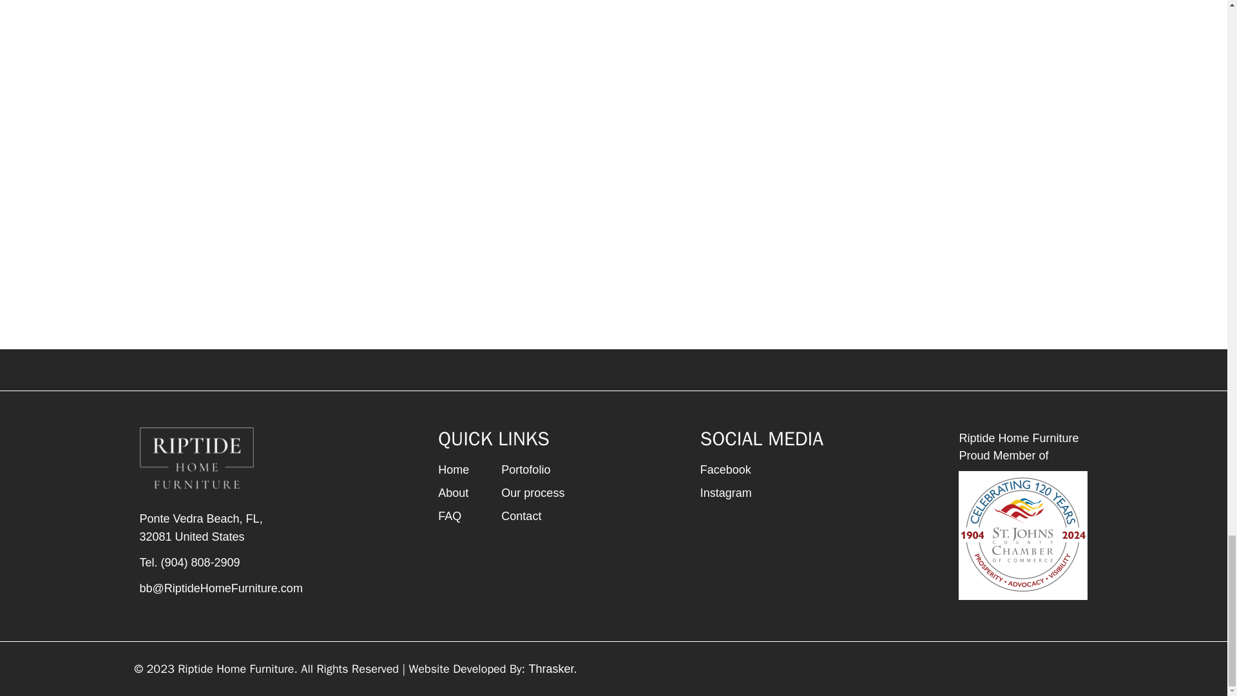 The height and width of the screenshot is (696, 1237). What do you see at coordinates (220, 527) in the screenshot?
I see `Home` at bounding box center [220, 527].